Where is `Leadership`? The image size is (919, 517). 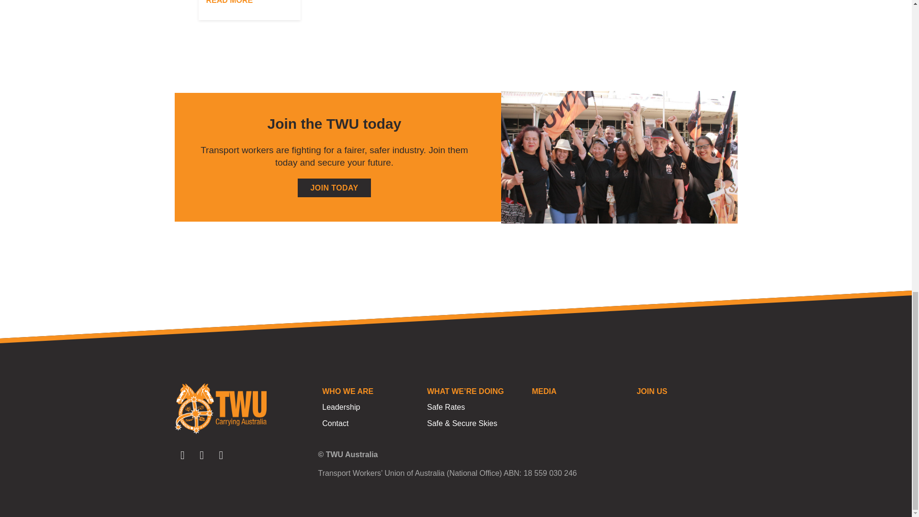 Leadership is located at coordinates (370, 407).